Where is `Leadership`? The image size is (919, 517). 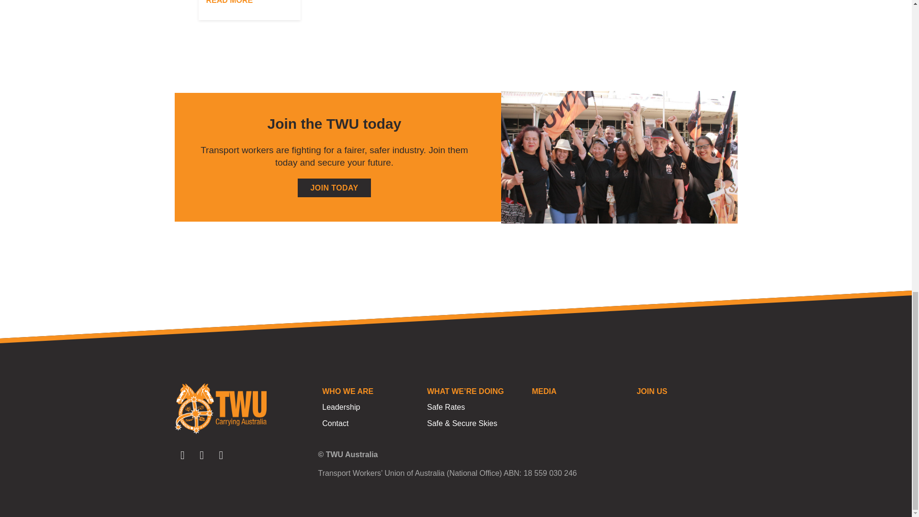 Leadership is located at coordinates (370, 407).